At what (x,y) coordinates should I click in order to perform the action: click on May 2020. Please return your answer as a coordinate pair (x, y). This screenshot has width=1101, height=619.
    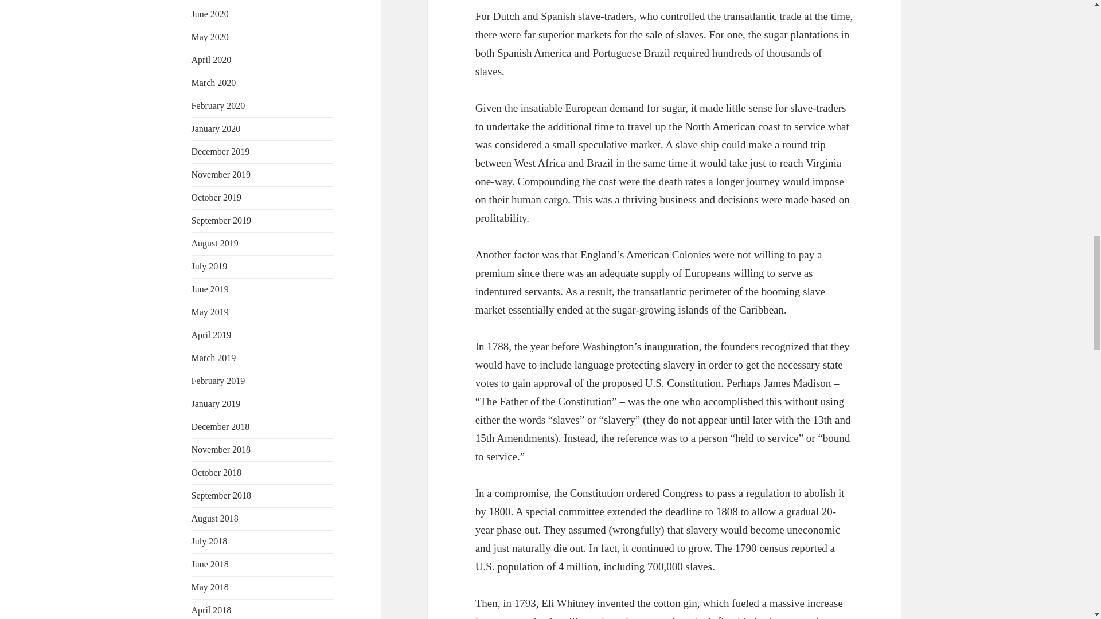
    Looking at the image, I should click on (210, 37).